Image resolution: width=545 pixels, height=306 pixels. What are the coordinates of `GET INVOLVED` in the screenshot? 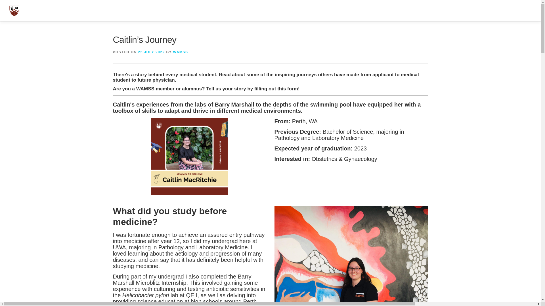 It's located at (468, 10).